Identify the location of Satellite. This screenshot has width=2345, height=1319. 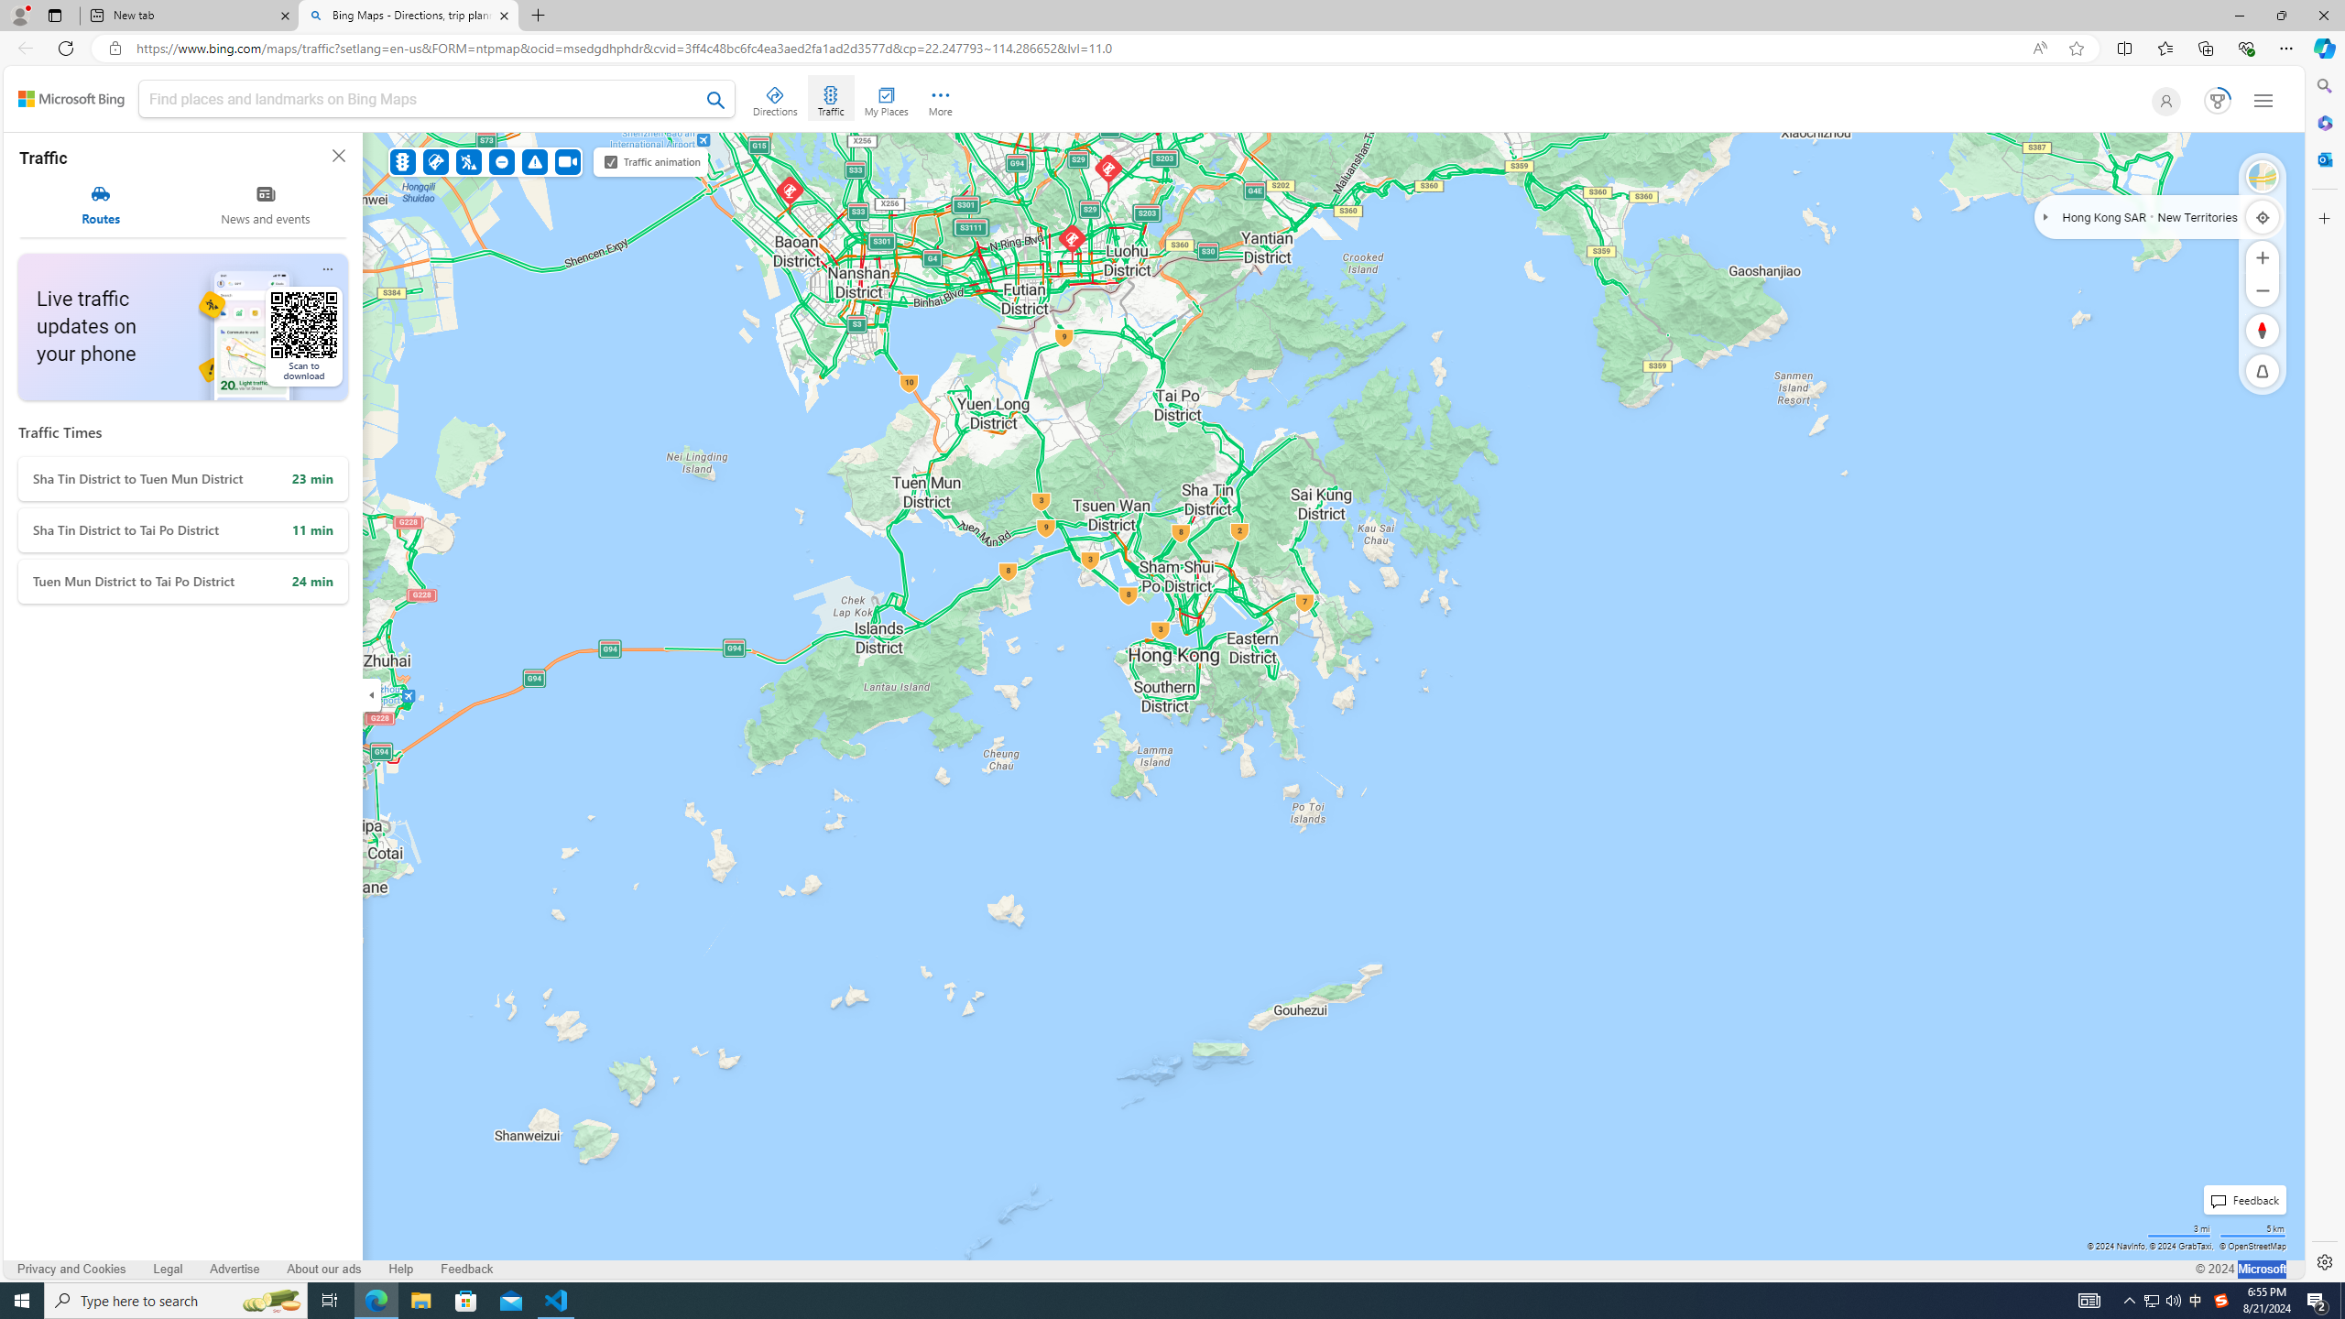
(2263, 177).